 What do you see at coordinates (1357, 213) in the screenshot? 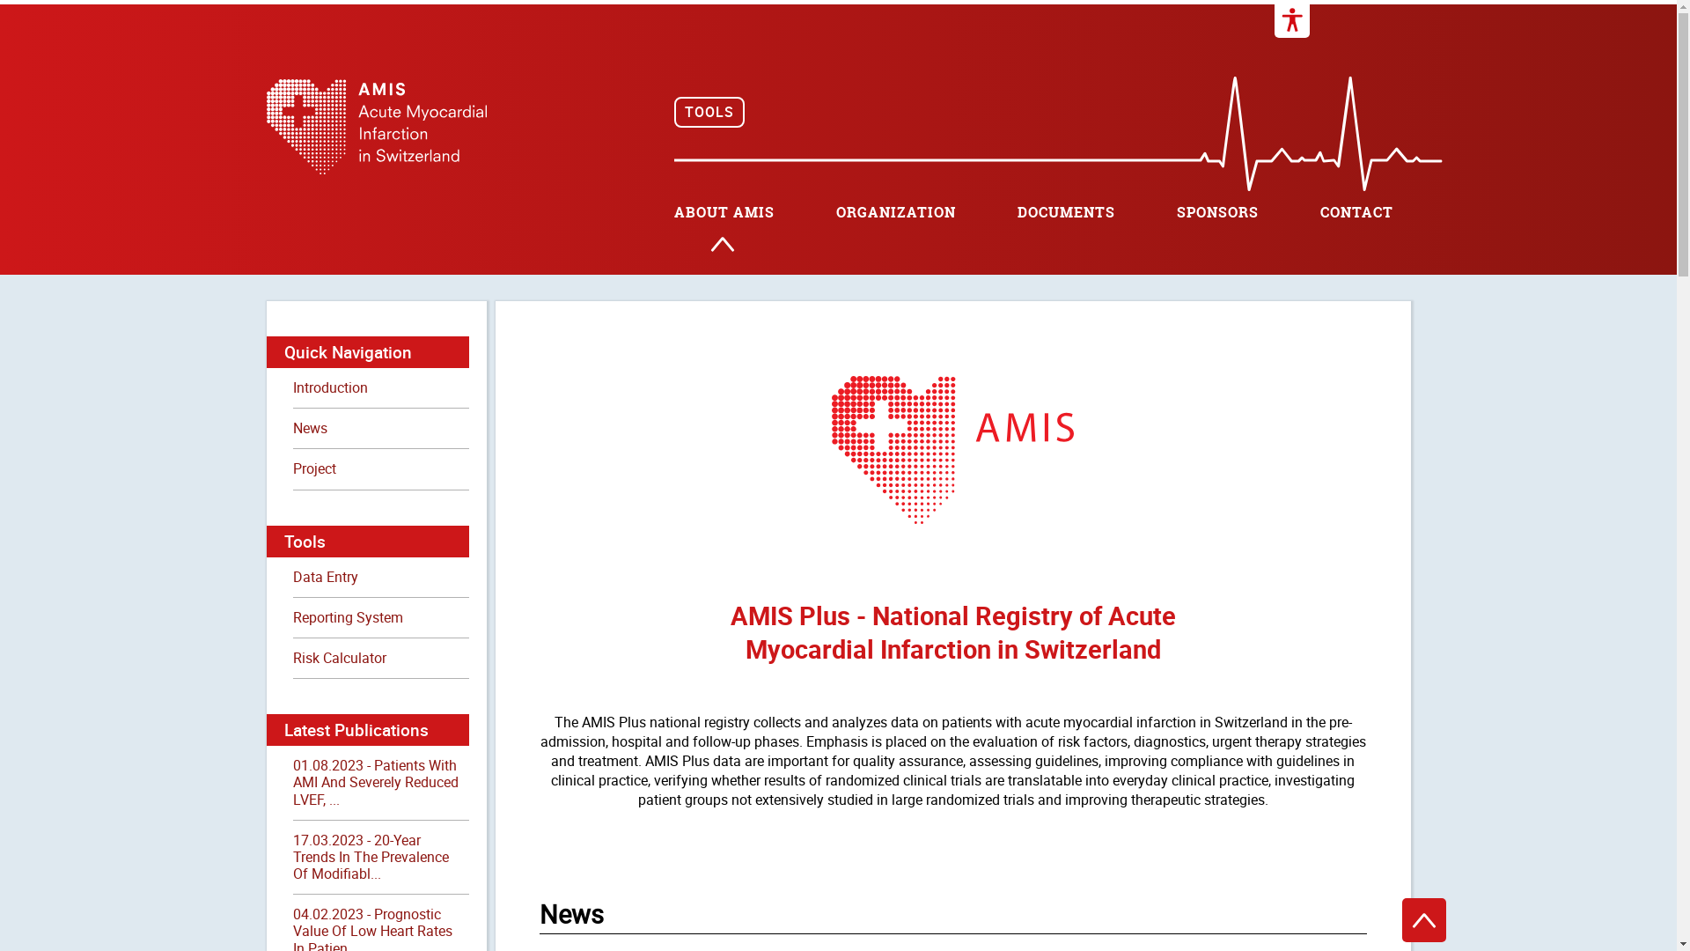
I see `CONTACT` at bounding box center [1357, 213].